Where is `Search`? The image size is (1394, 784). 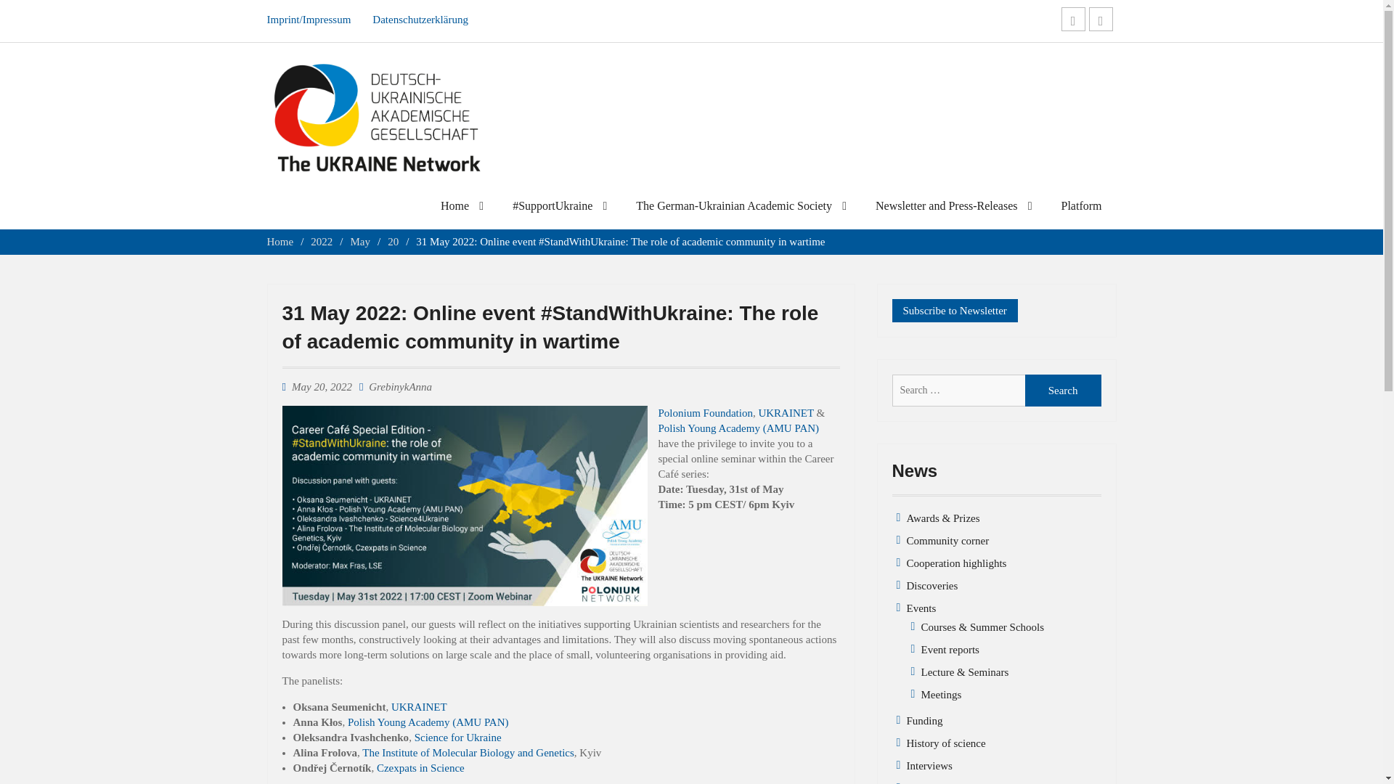 Search is located at coordinates (1063, 391).